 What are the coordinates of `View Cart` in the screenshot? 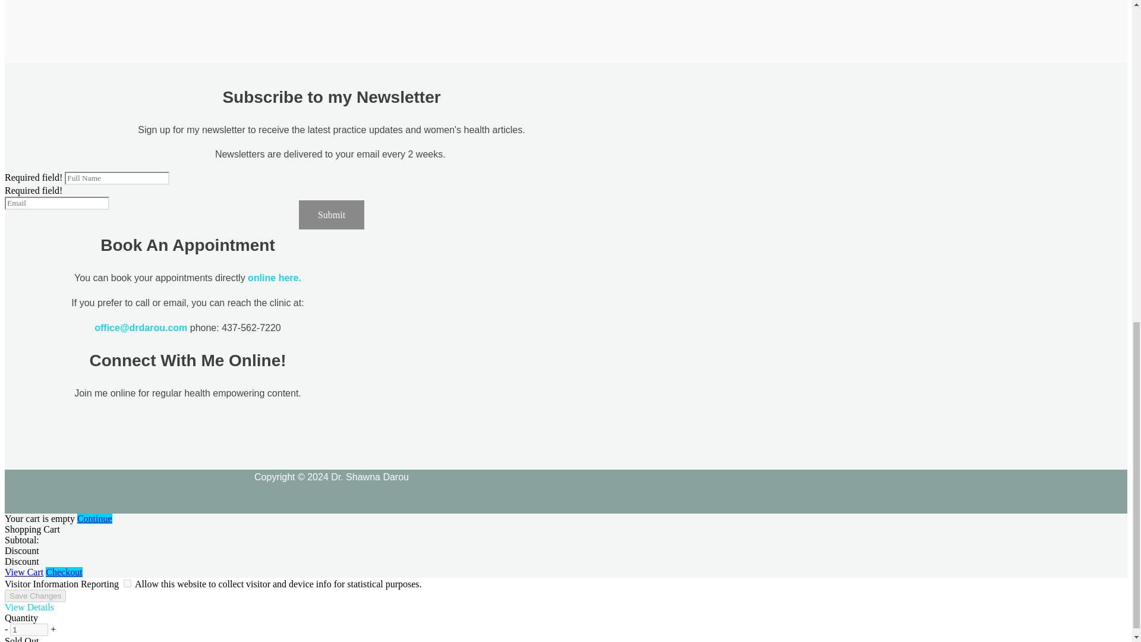 It's located at (24, 572).